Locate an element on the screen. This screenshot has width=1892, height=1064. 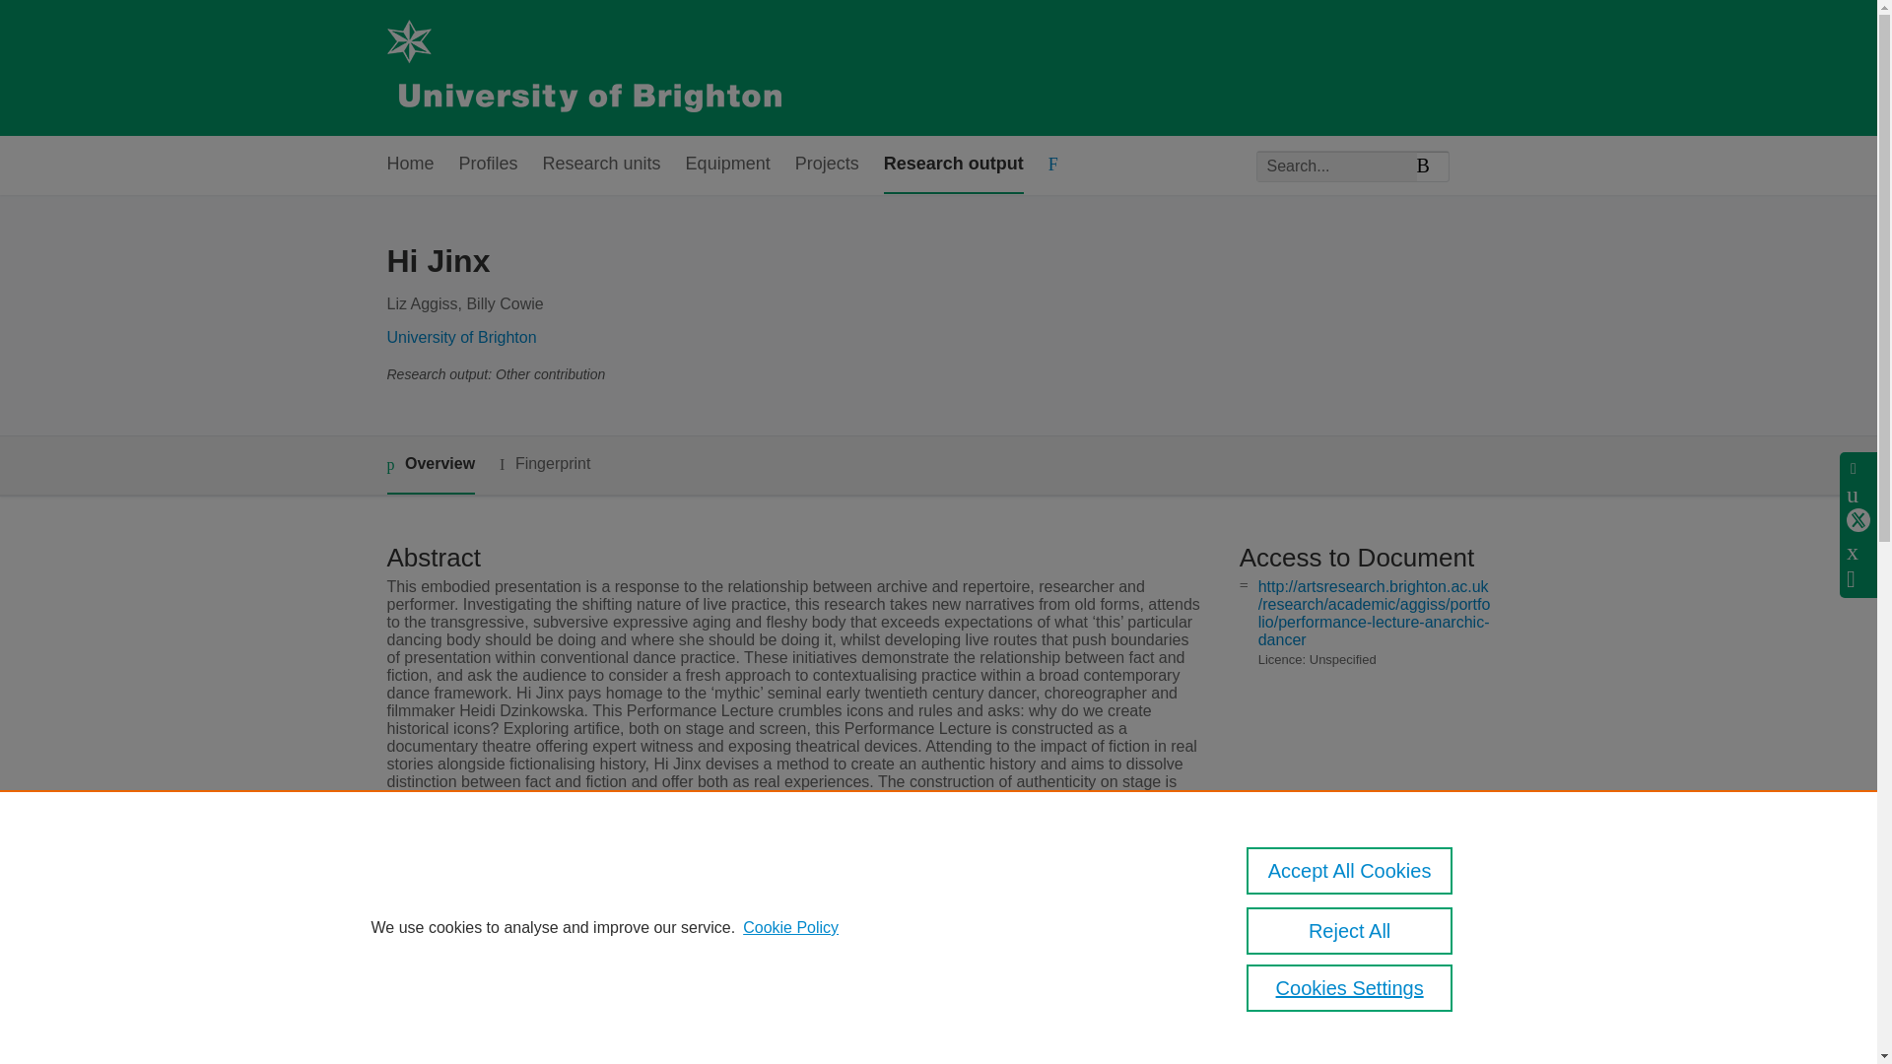
The University of Brighton Home is located at coordinates (582, 67).